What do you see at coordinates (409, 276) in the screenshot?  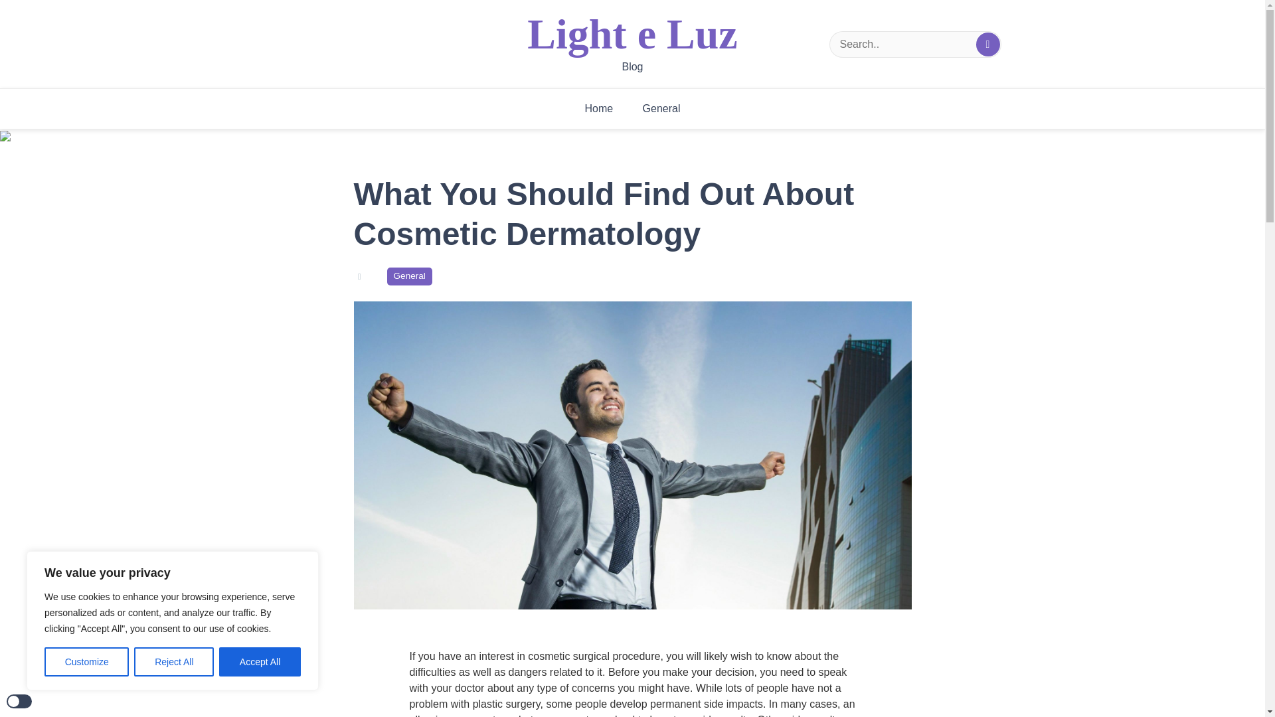 I see `General` at bounding box center [409, 276].